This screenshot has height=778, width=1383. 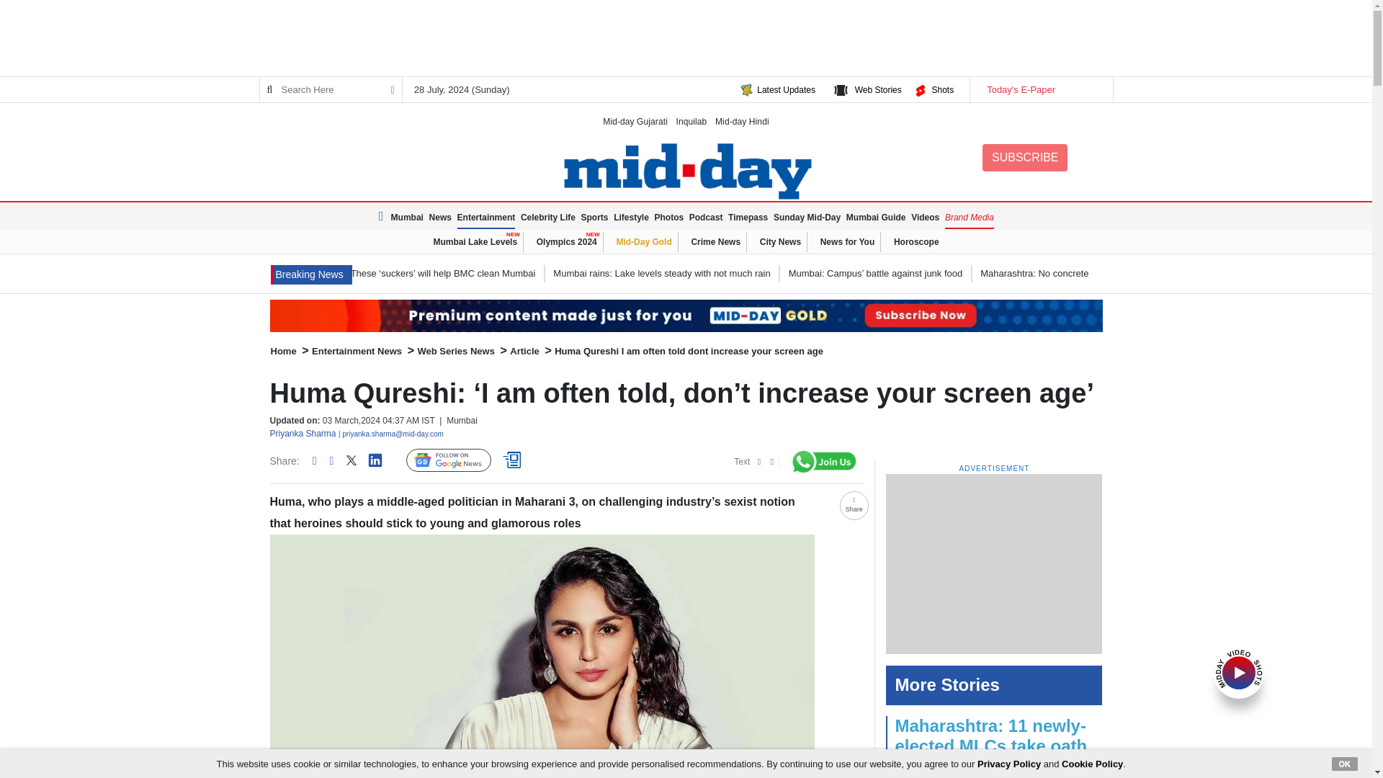 What do you see at coordinates (691, 121) in the screenshot?
I see `Inquilab` at bounding box center [691, 121].